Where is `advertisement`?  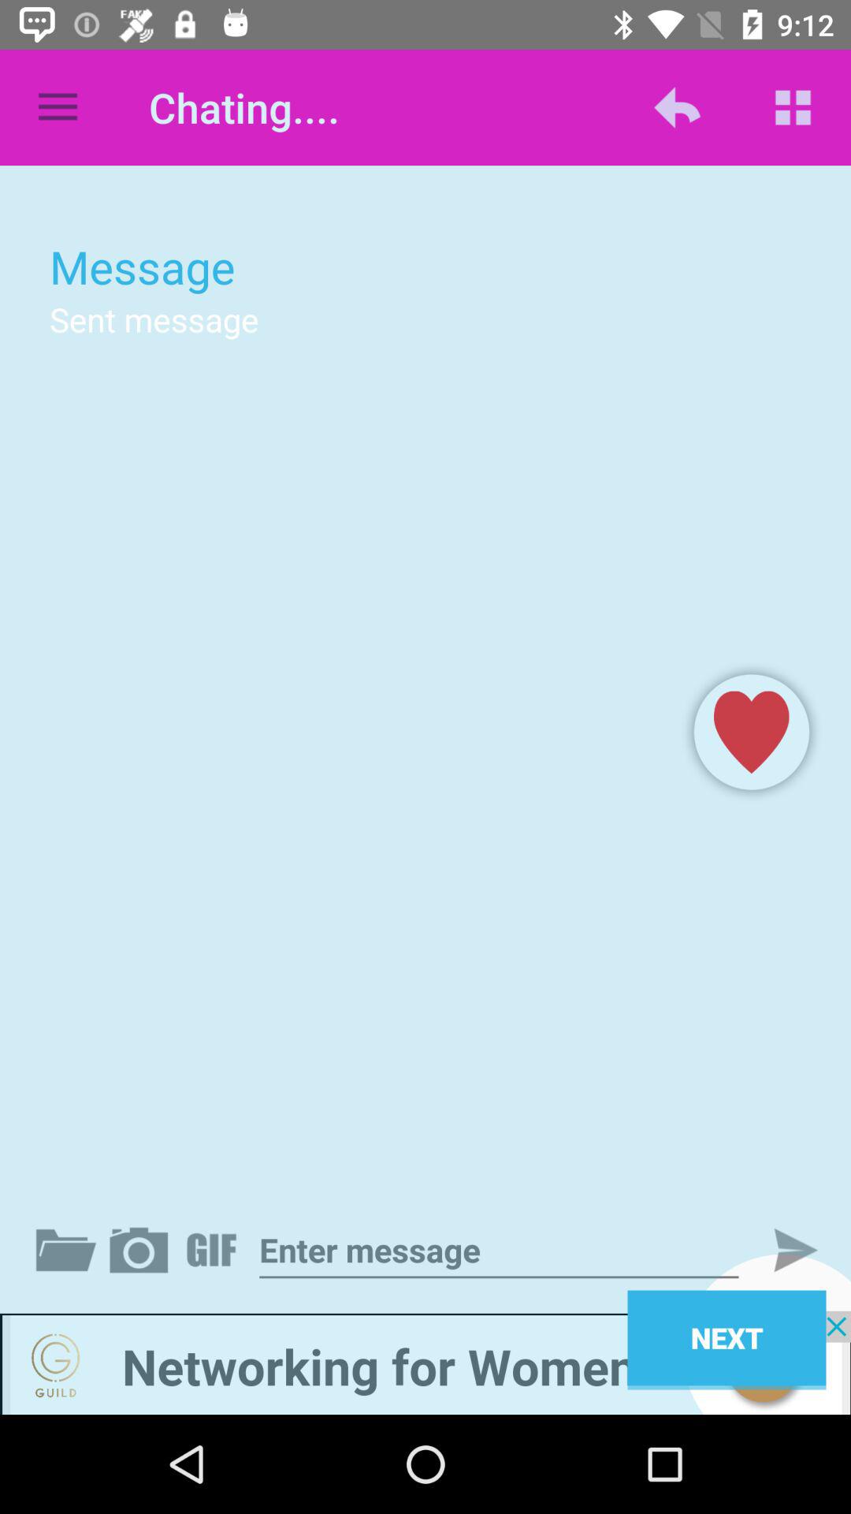
advertisement is located at coordinates (425, 1363).